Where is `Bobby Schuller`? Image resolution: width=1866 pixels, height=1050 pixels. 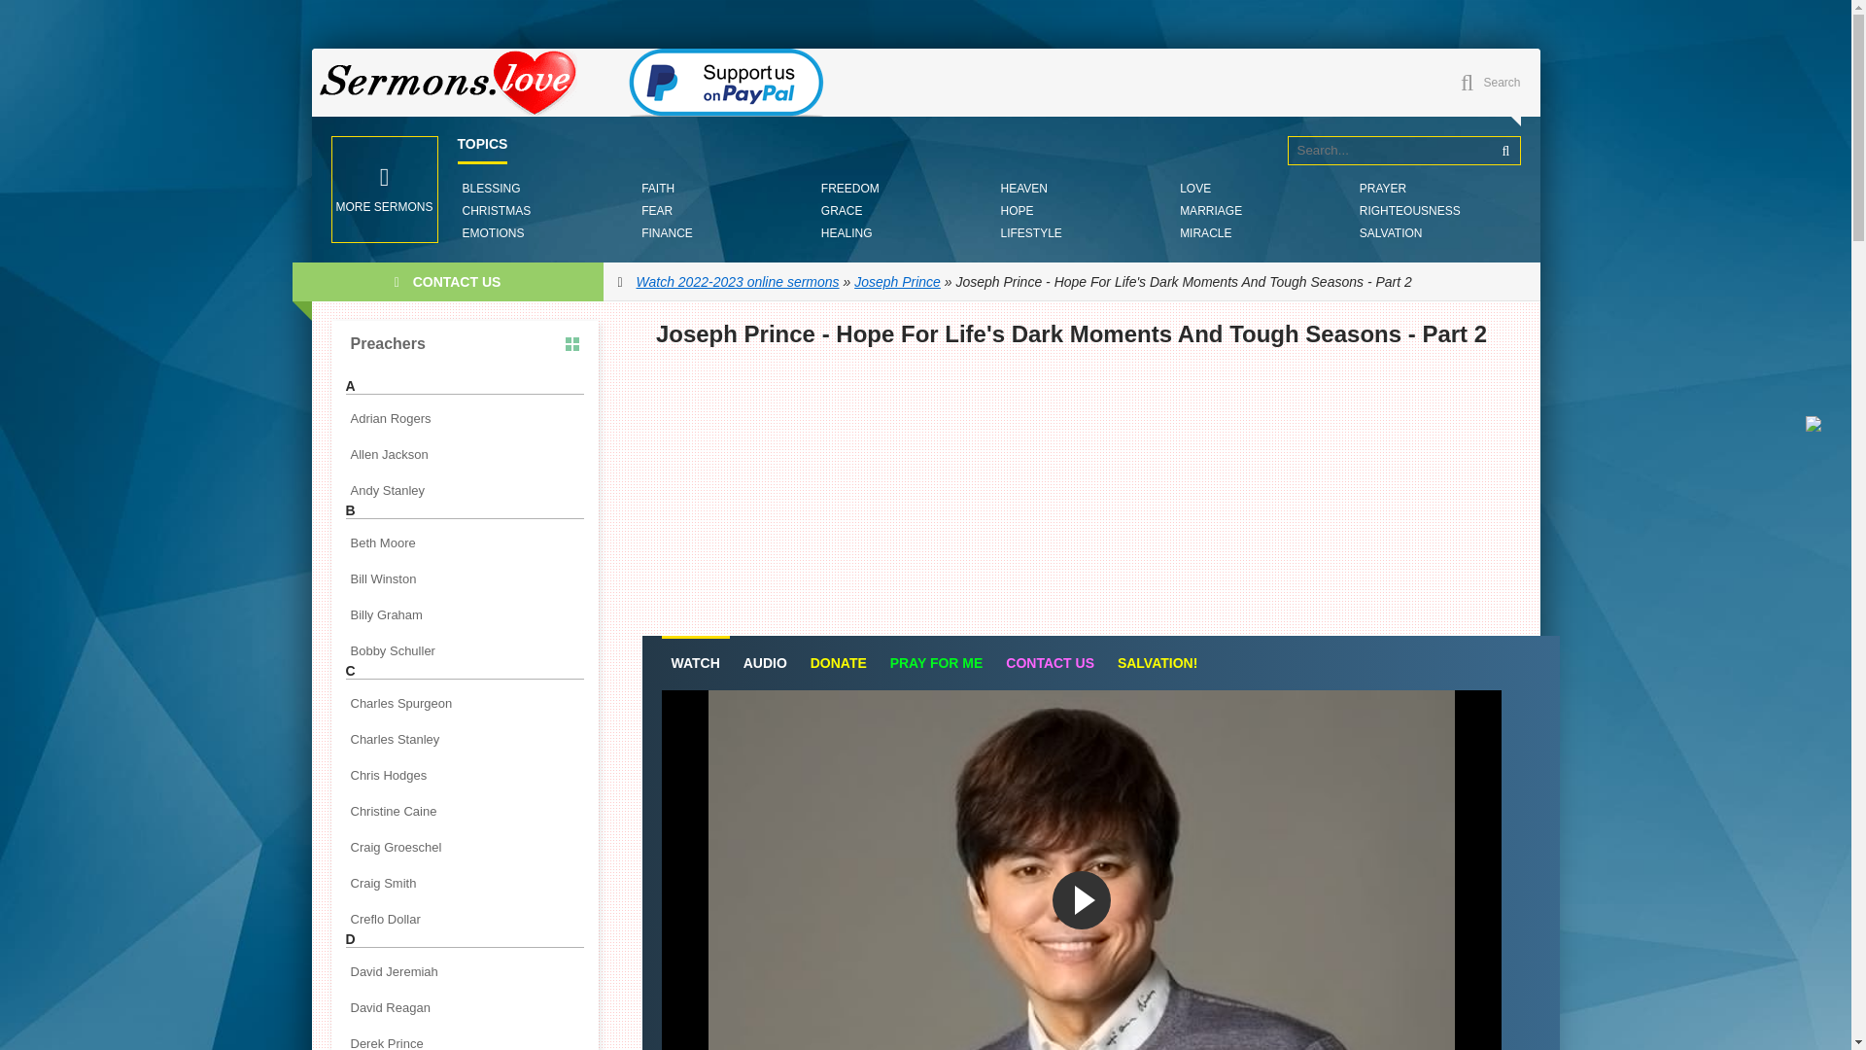 Bobby Schuller is located at coordinates (465, 649).